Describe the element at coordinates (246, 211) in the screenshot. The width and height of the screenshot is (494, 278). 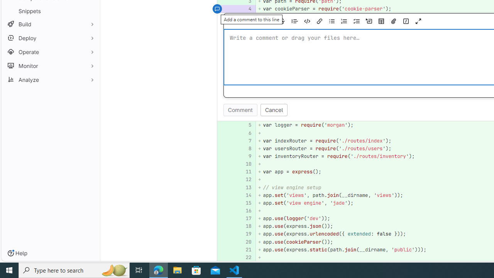
I see `16` at that location.